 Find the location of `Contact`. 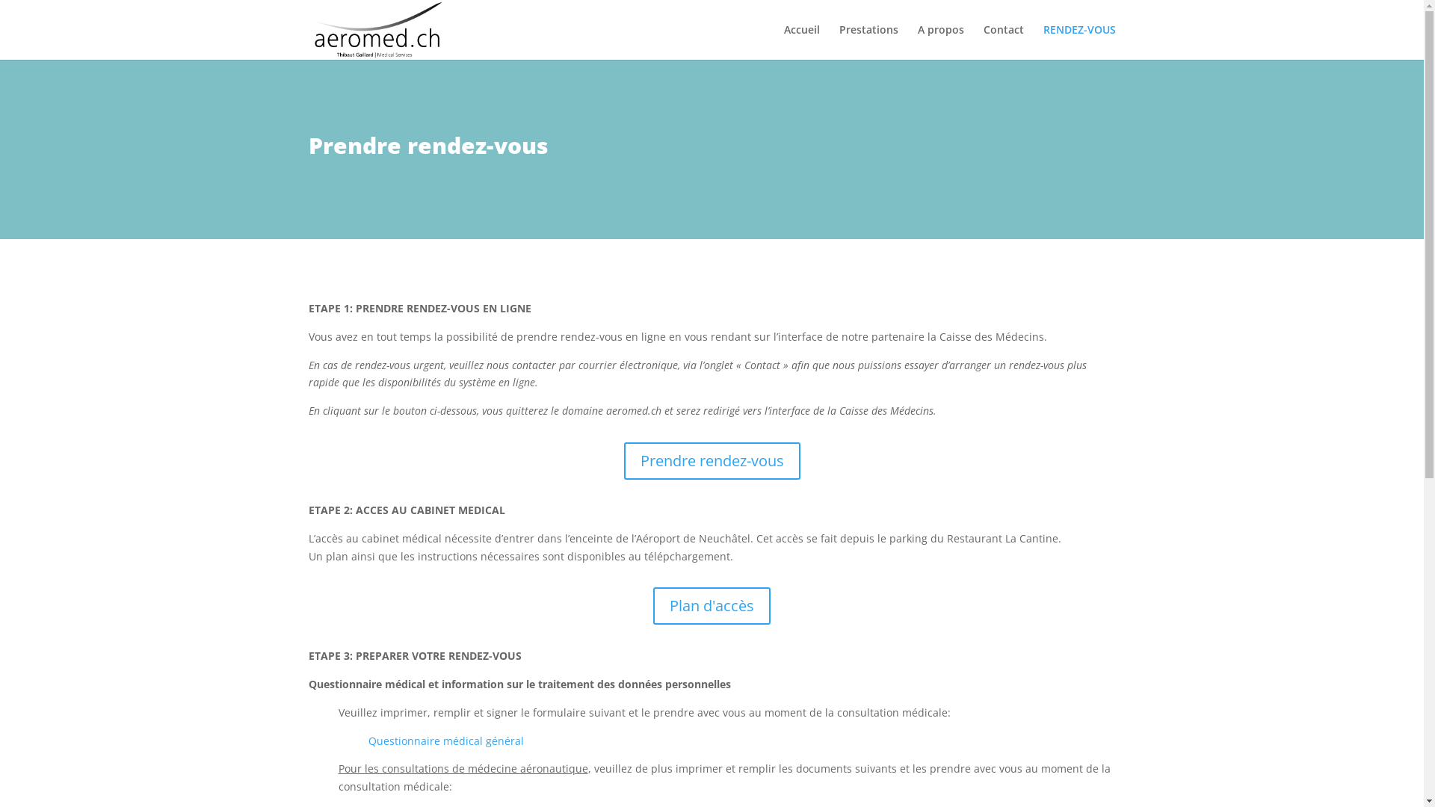

Contact is located at coordinates (1004, 42).